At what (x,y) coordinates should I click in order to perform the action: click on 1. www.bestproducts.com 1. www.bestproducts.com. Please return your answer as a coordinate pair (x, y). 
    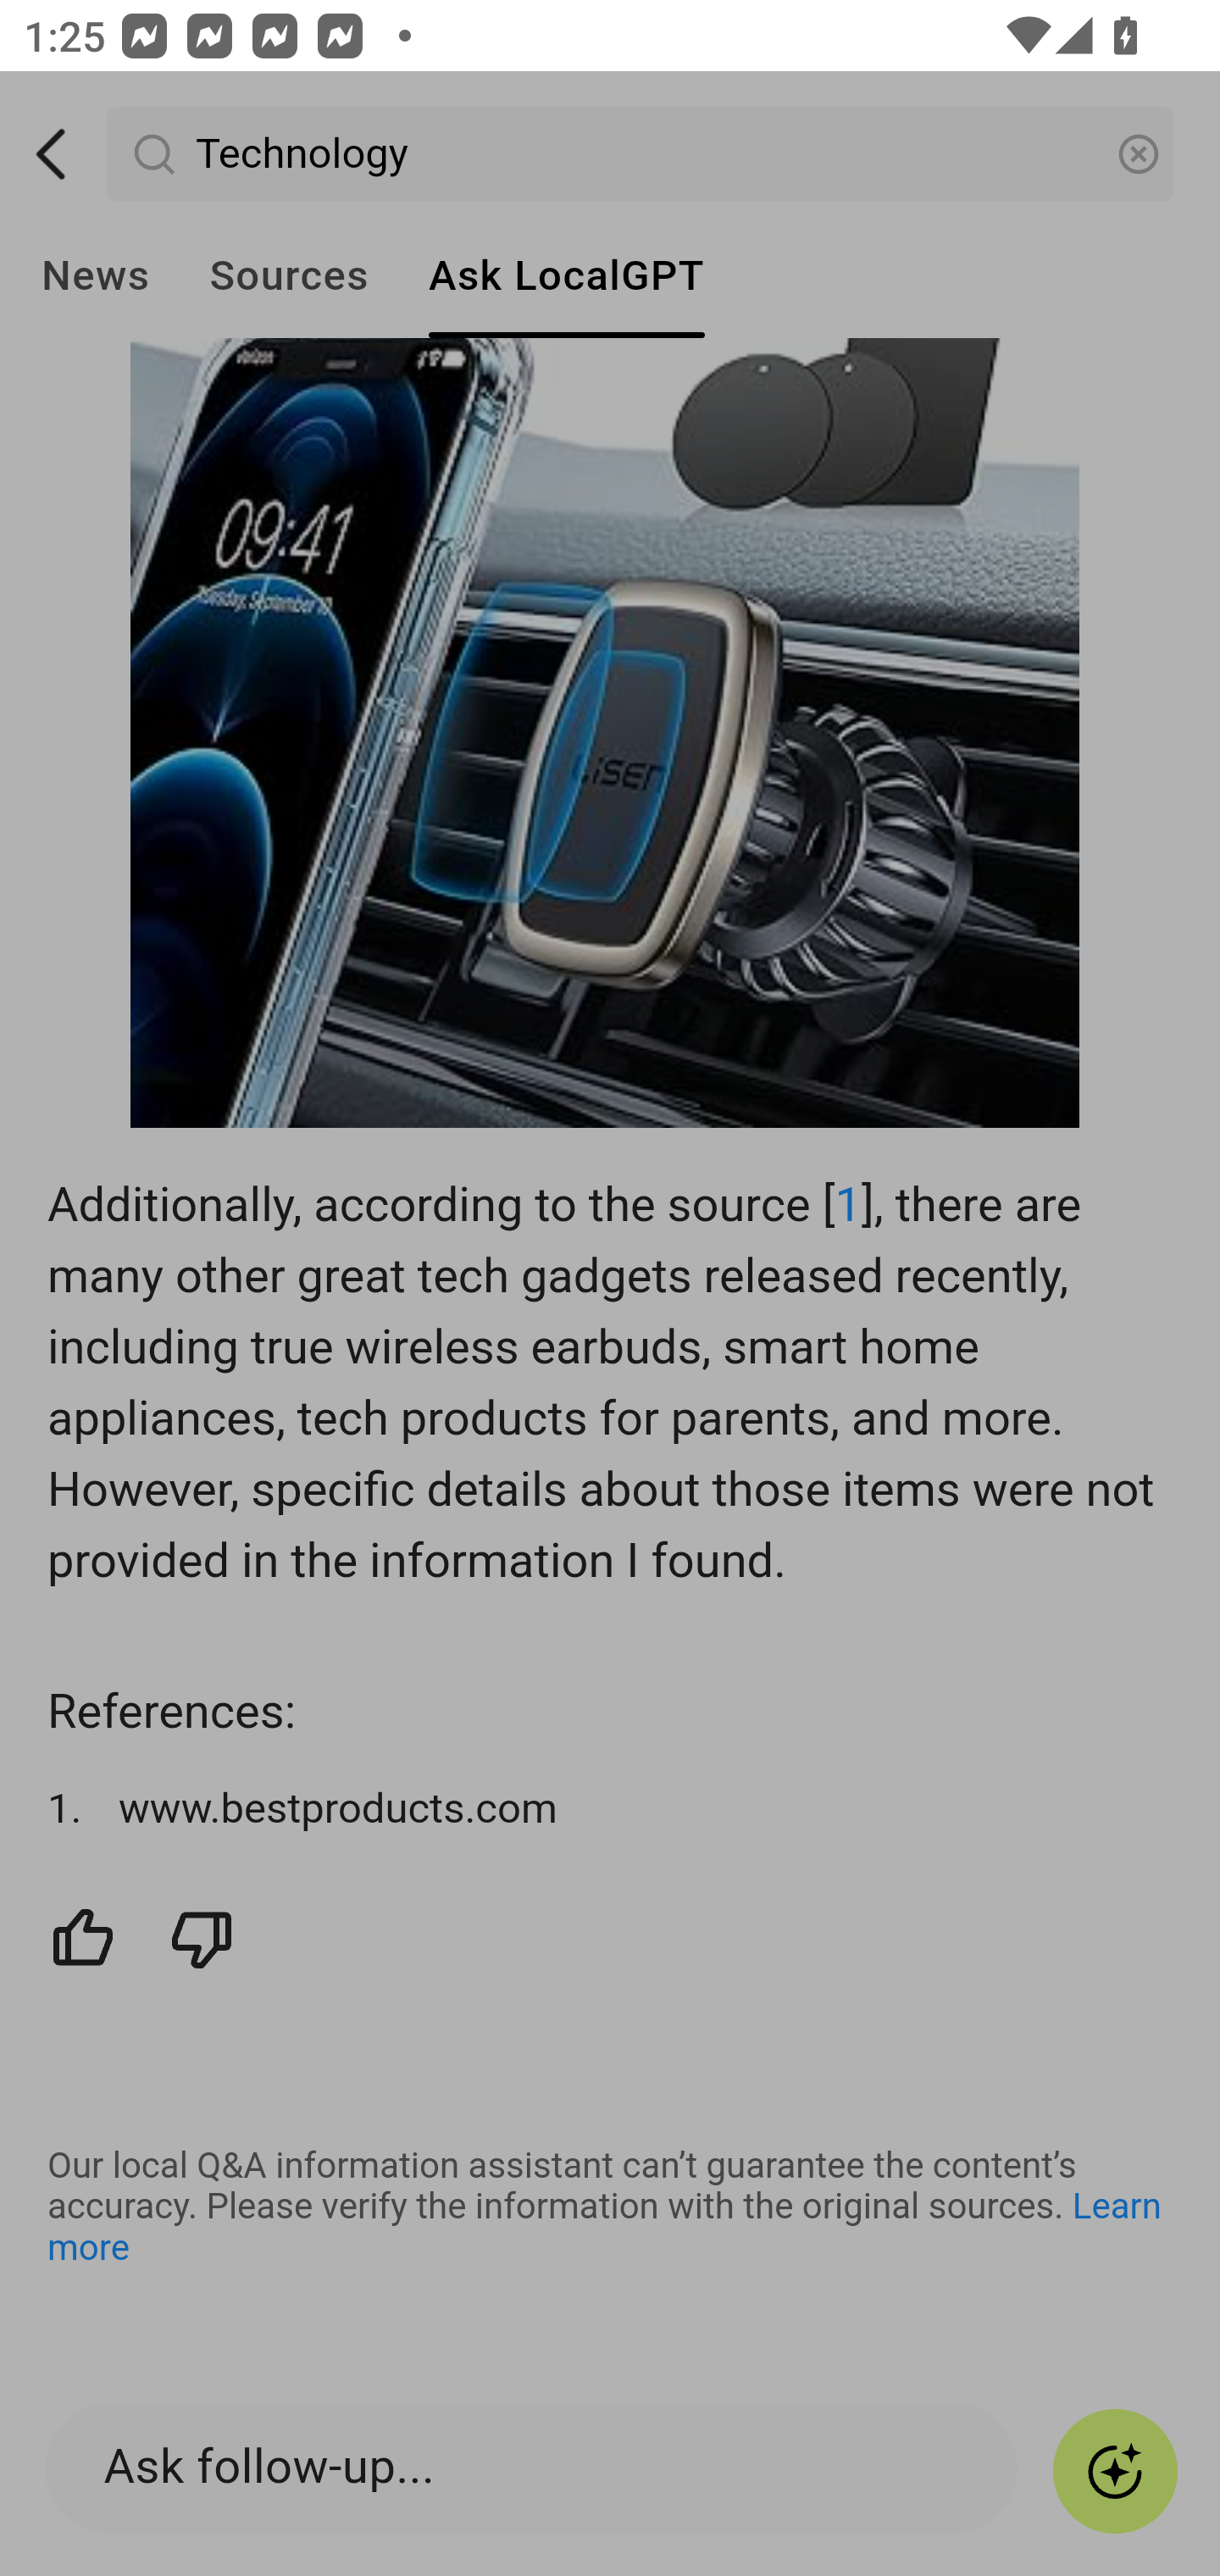
    Looking at the image, I should click on (612, 1810).